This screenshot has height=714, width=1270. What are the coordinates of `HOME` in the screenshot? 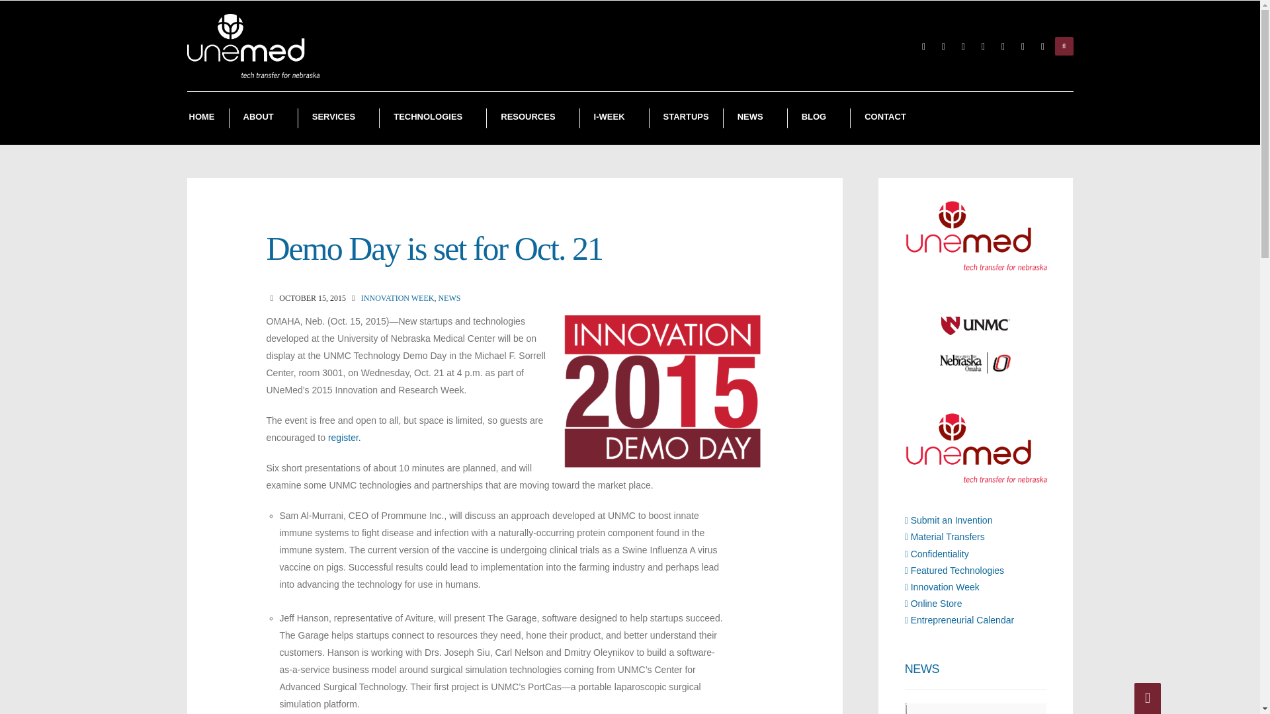 It's located at (201, 118).